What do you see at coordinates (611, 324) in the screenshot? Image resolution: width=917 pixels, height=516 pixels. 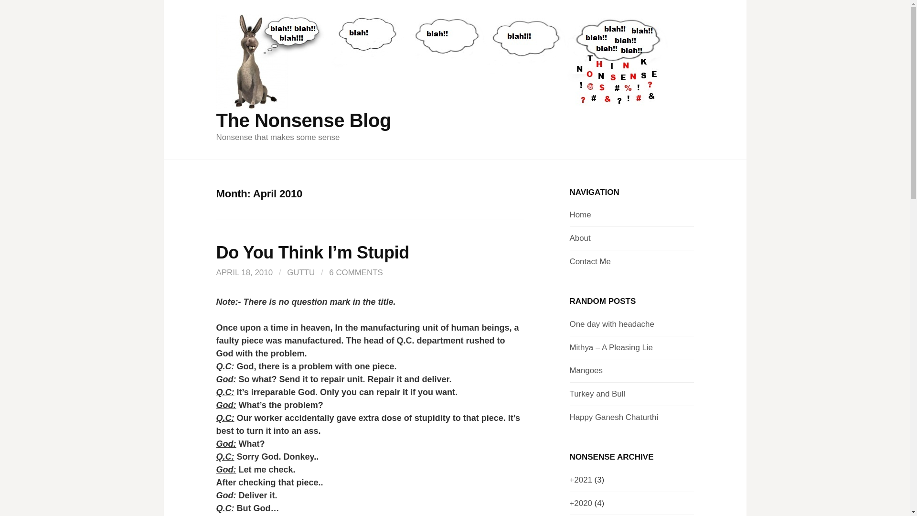 I see `November 26, 2008` at bounding box center [611, 324].